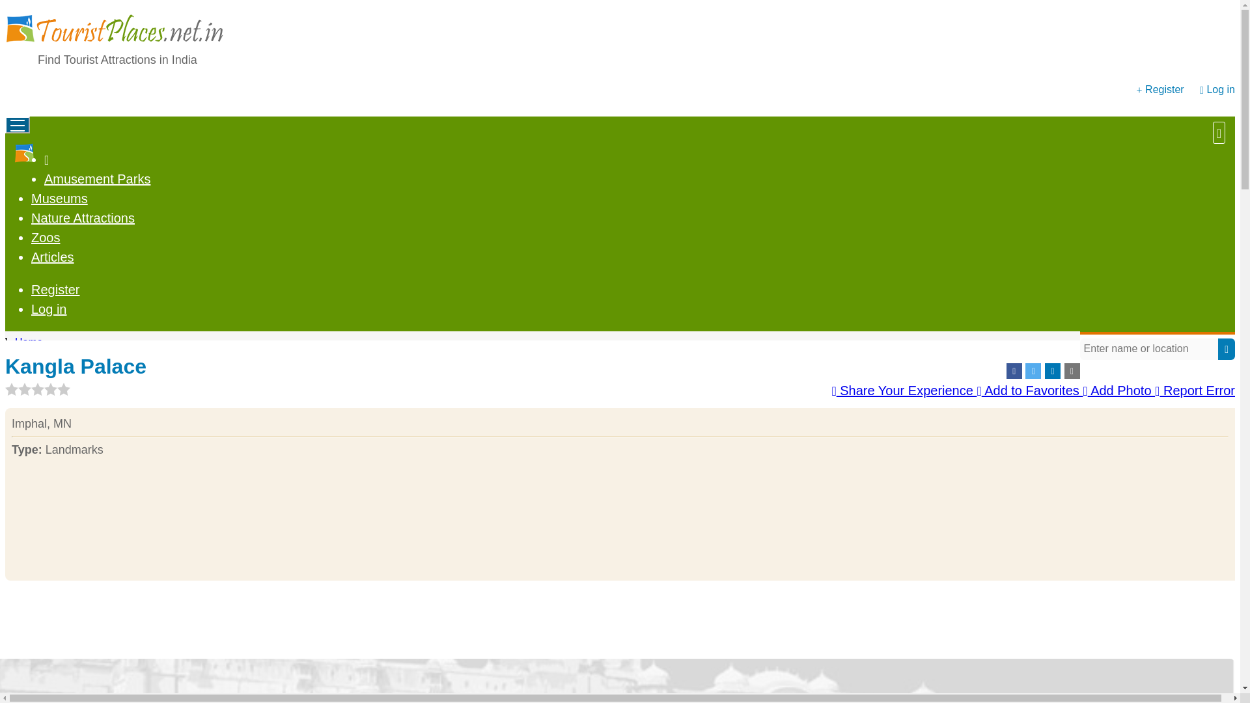 This screenshot has width=1250, height=703. I want to click on Add Kangla Palace to your favorite destinations., so click(1029, 391).